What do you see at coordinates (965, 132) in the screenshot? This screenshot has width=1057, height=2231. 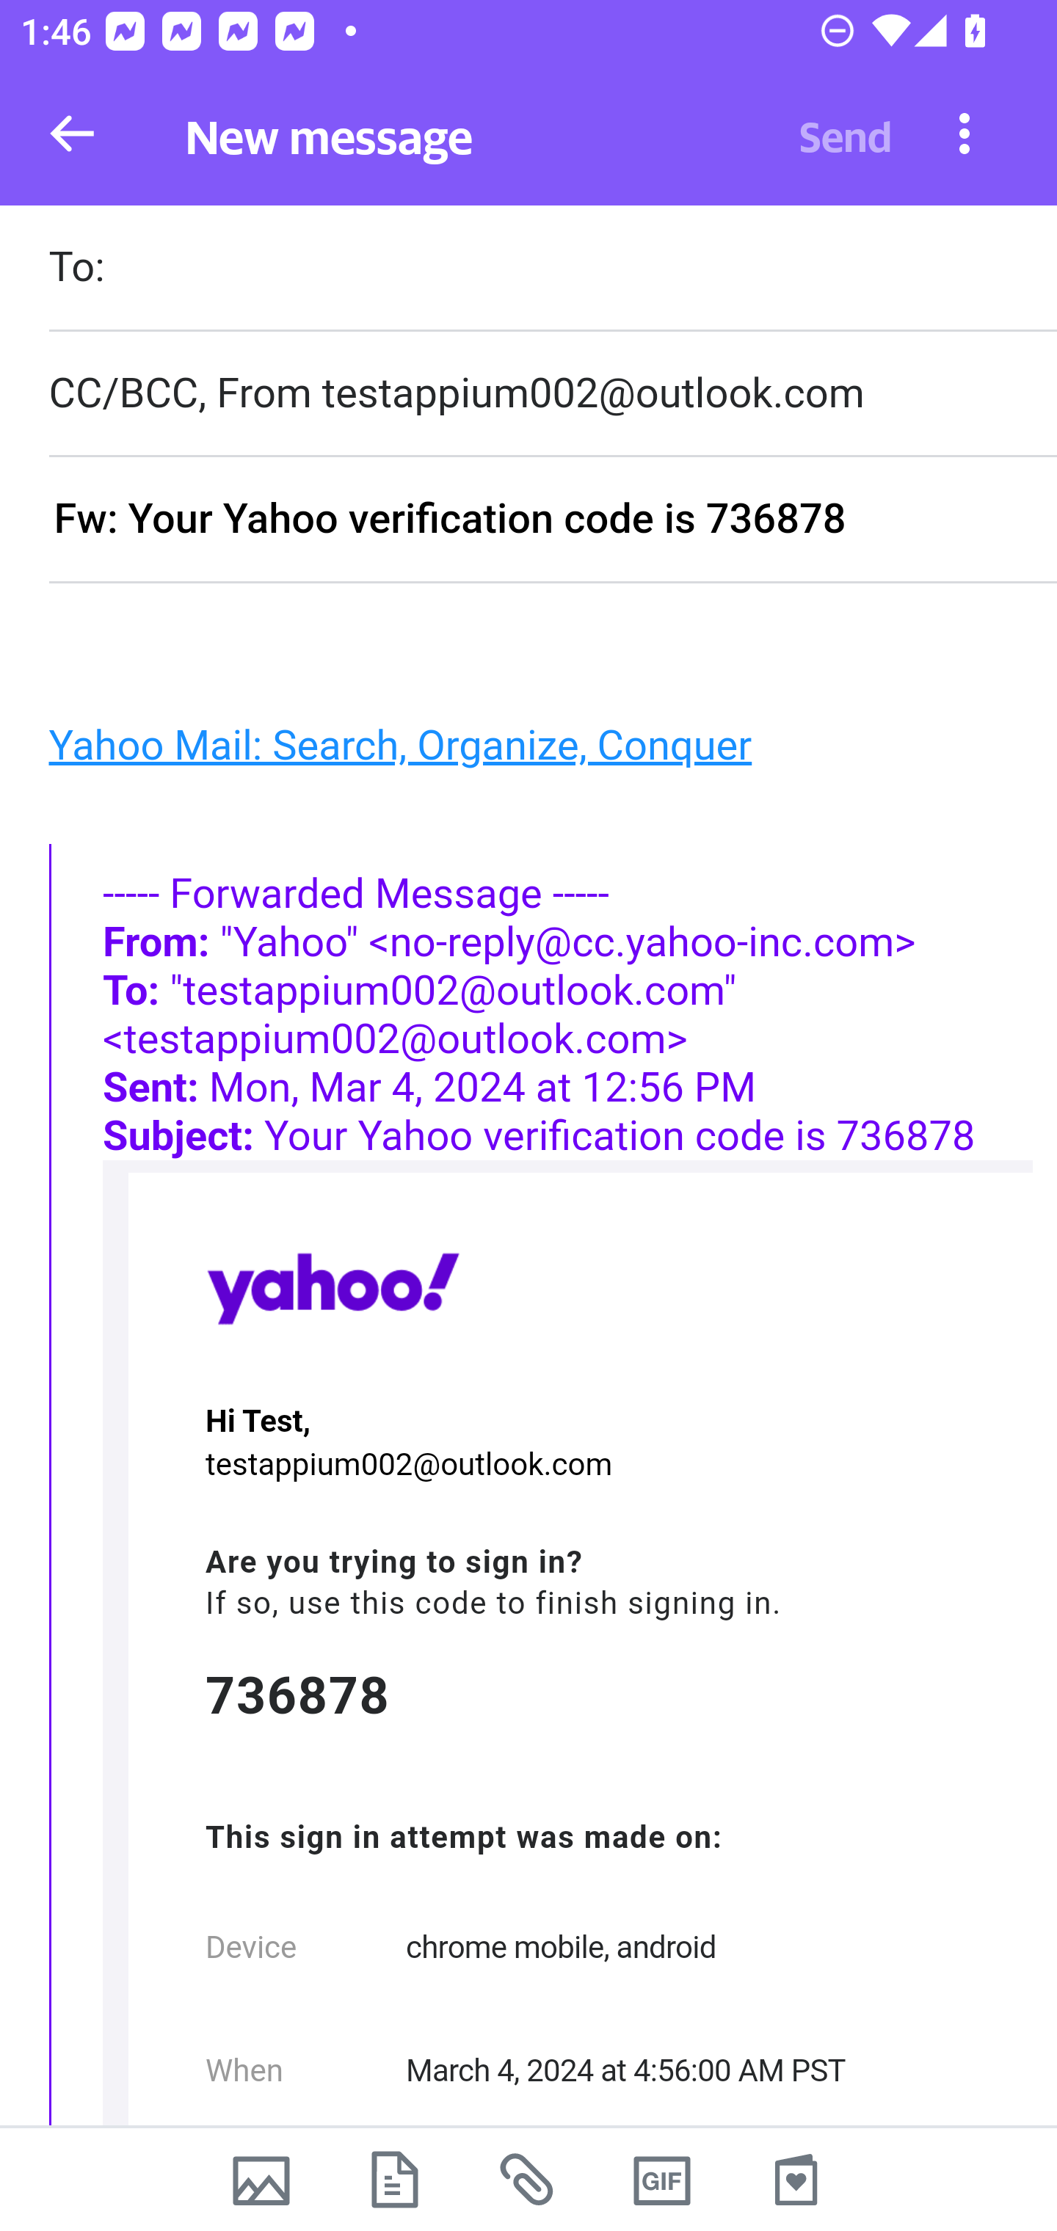 I see `More options` at bounding box center [965, 132].